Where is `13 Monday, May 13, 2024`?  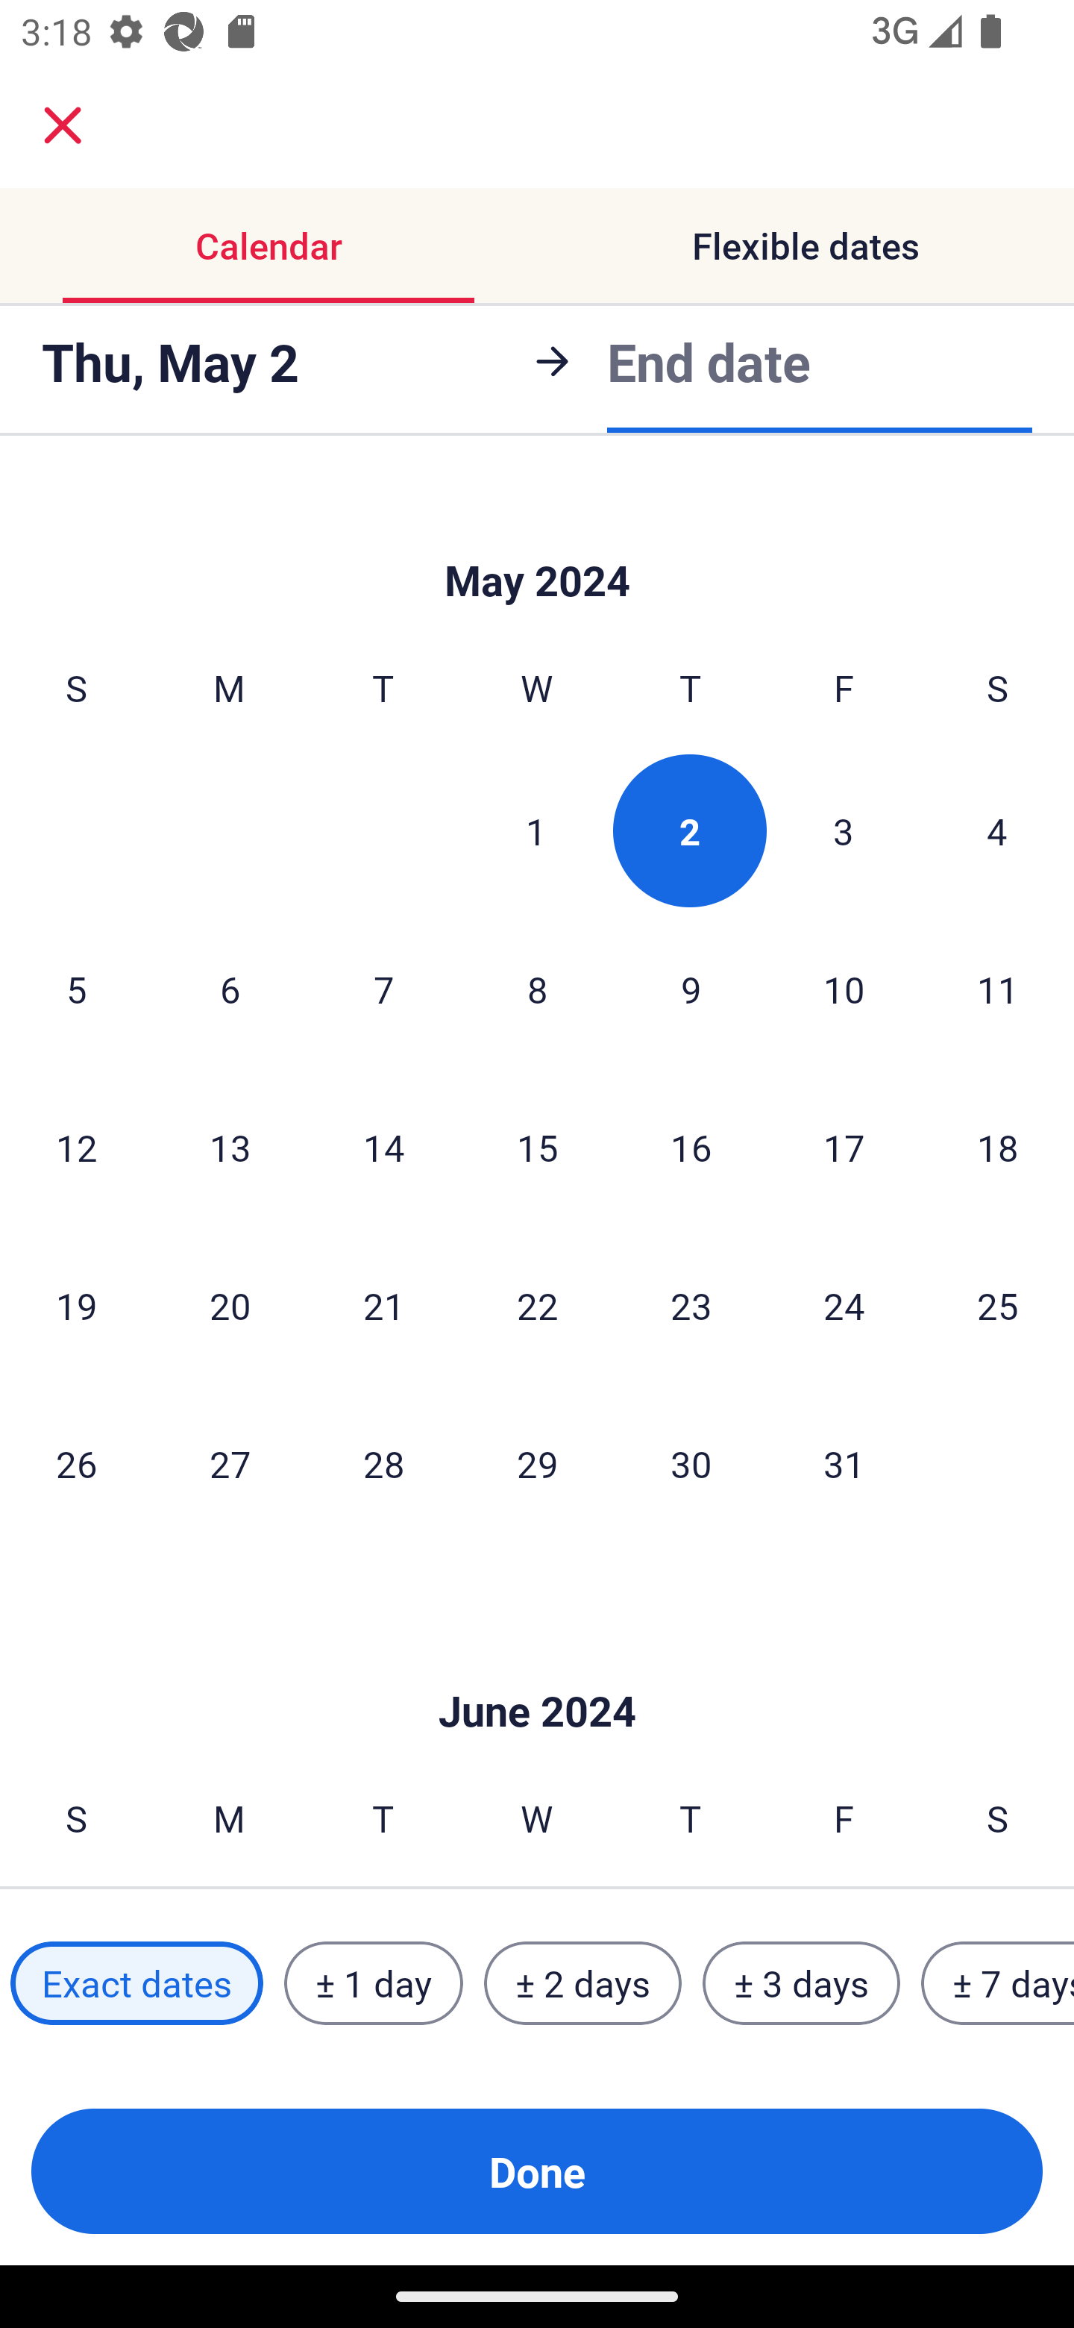 13 Monday, May 13, 2024 is located at coordinates (230, 1148).